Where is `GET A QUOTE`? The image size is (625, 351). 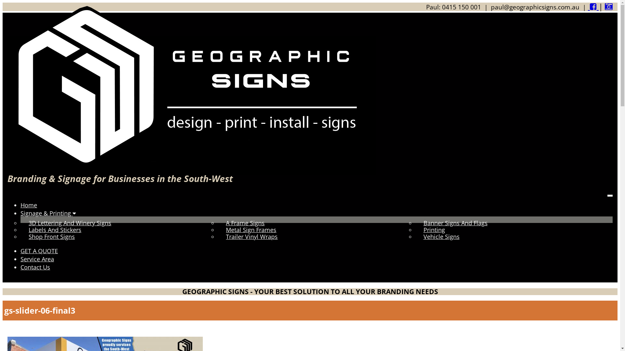
GET A QUOTE is located at coordinates (39, 251).